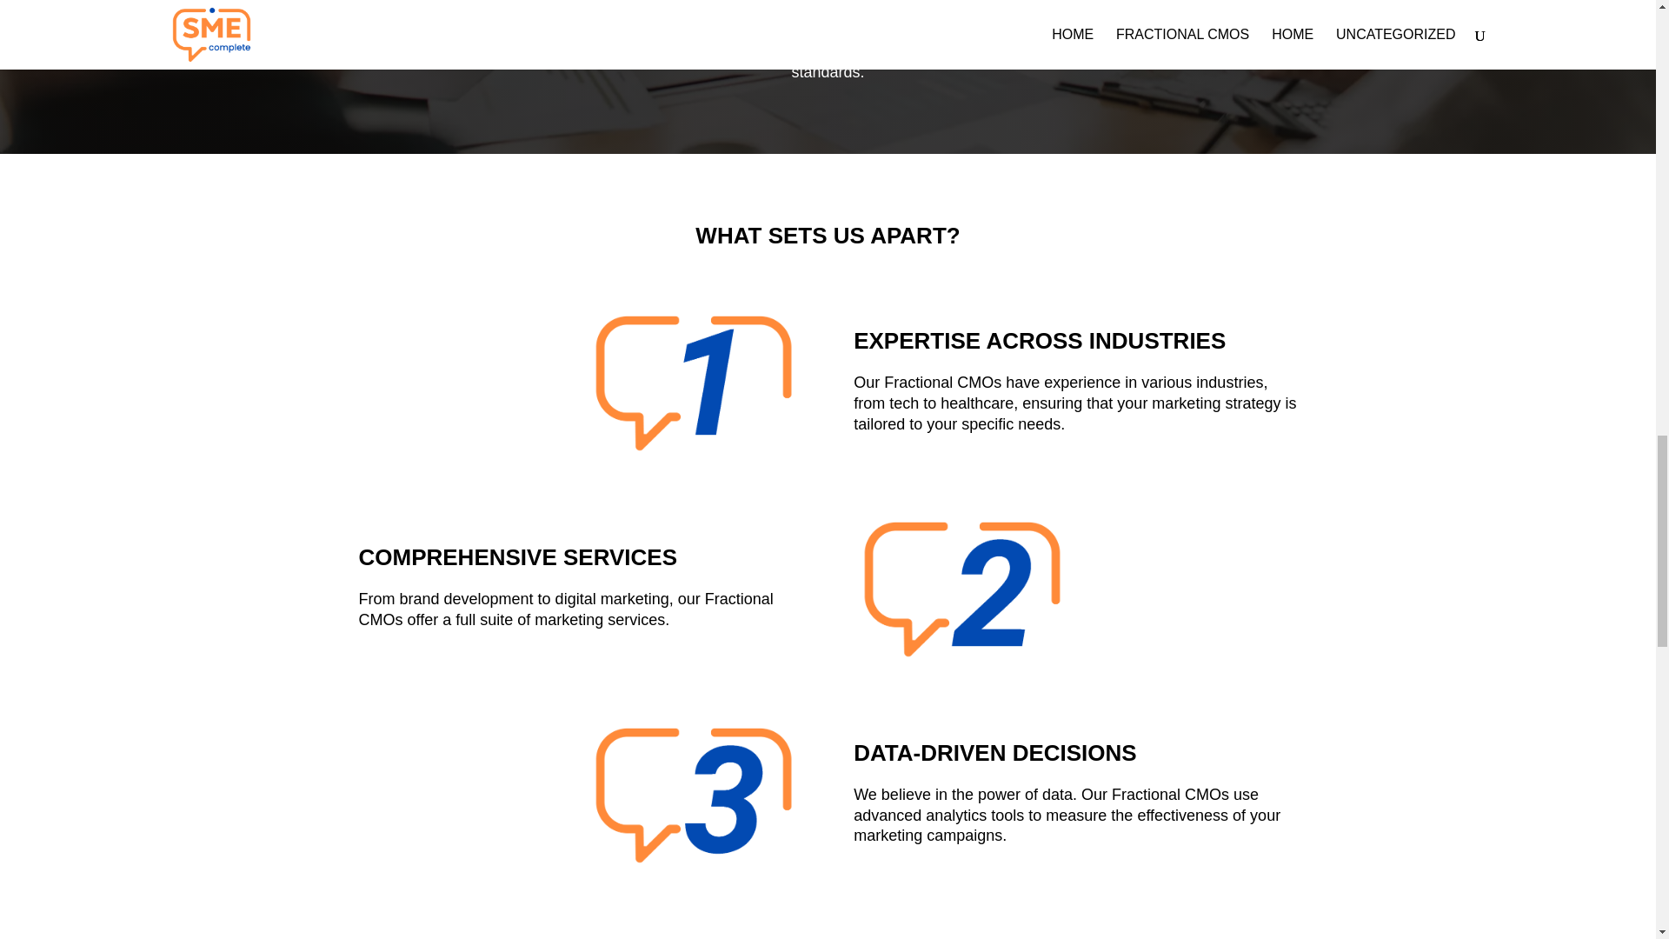  Describe the element at coordinates (961, 588) in the screenshot. I see `two` at that location.